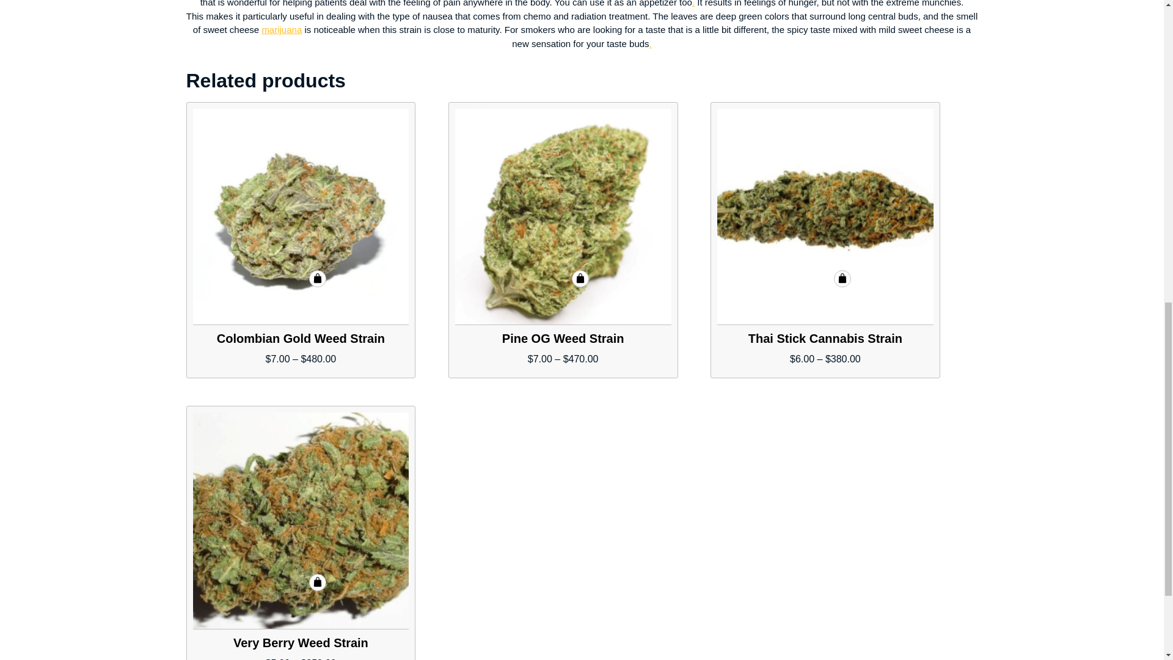  Describe the element at coordinates (301, 521) in the screenshot. I see `Very Berry Weed Strain` at that location.